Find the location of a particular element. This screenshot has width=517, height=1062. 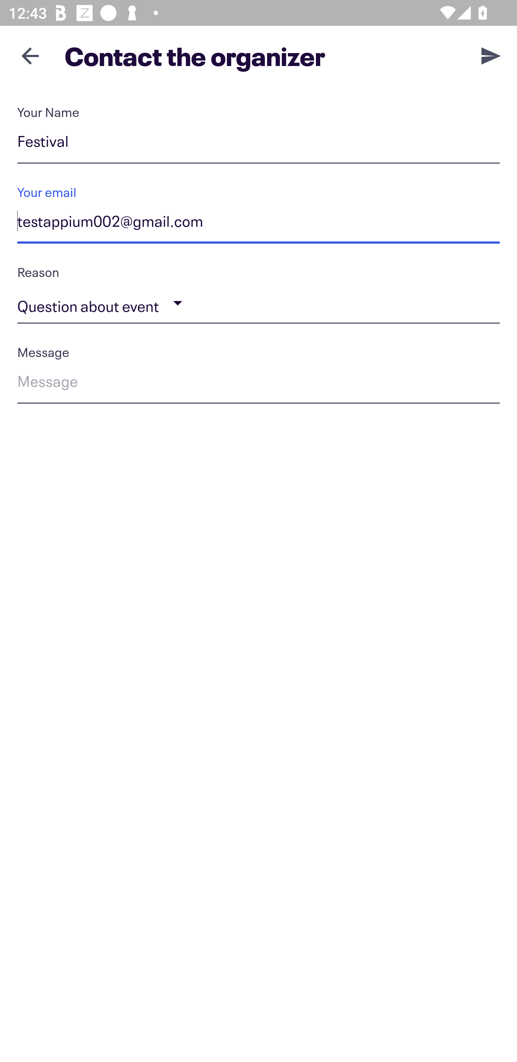

testappium002@gmail.com is located at coordinates (258, 224).